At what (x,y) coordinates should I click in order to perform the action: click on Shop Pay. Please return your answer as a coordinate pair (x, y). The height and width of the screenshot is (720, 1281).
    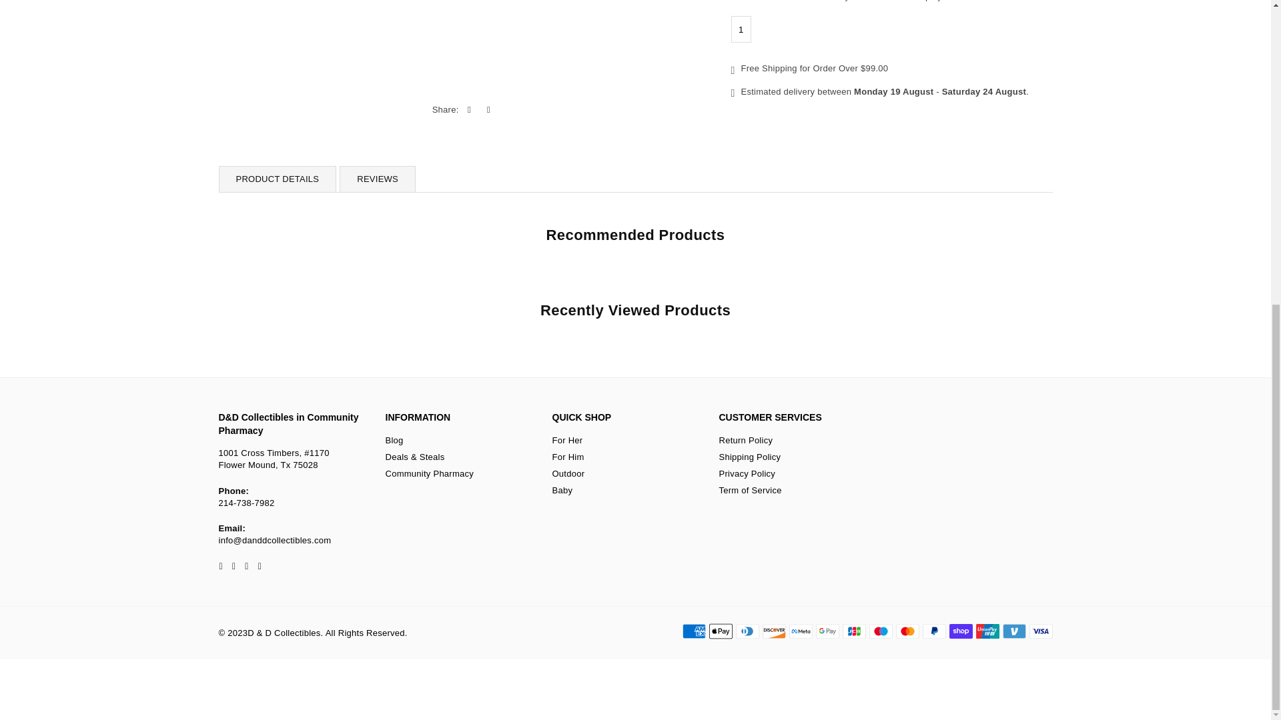
    Looking at the image, I should click on (961, 631).